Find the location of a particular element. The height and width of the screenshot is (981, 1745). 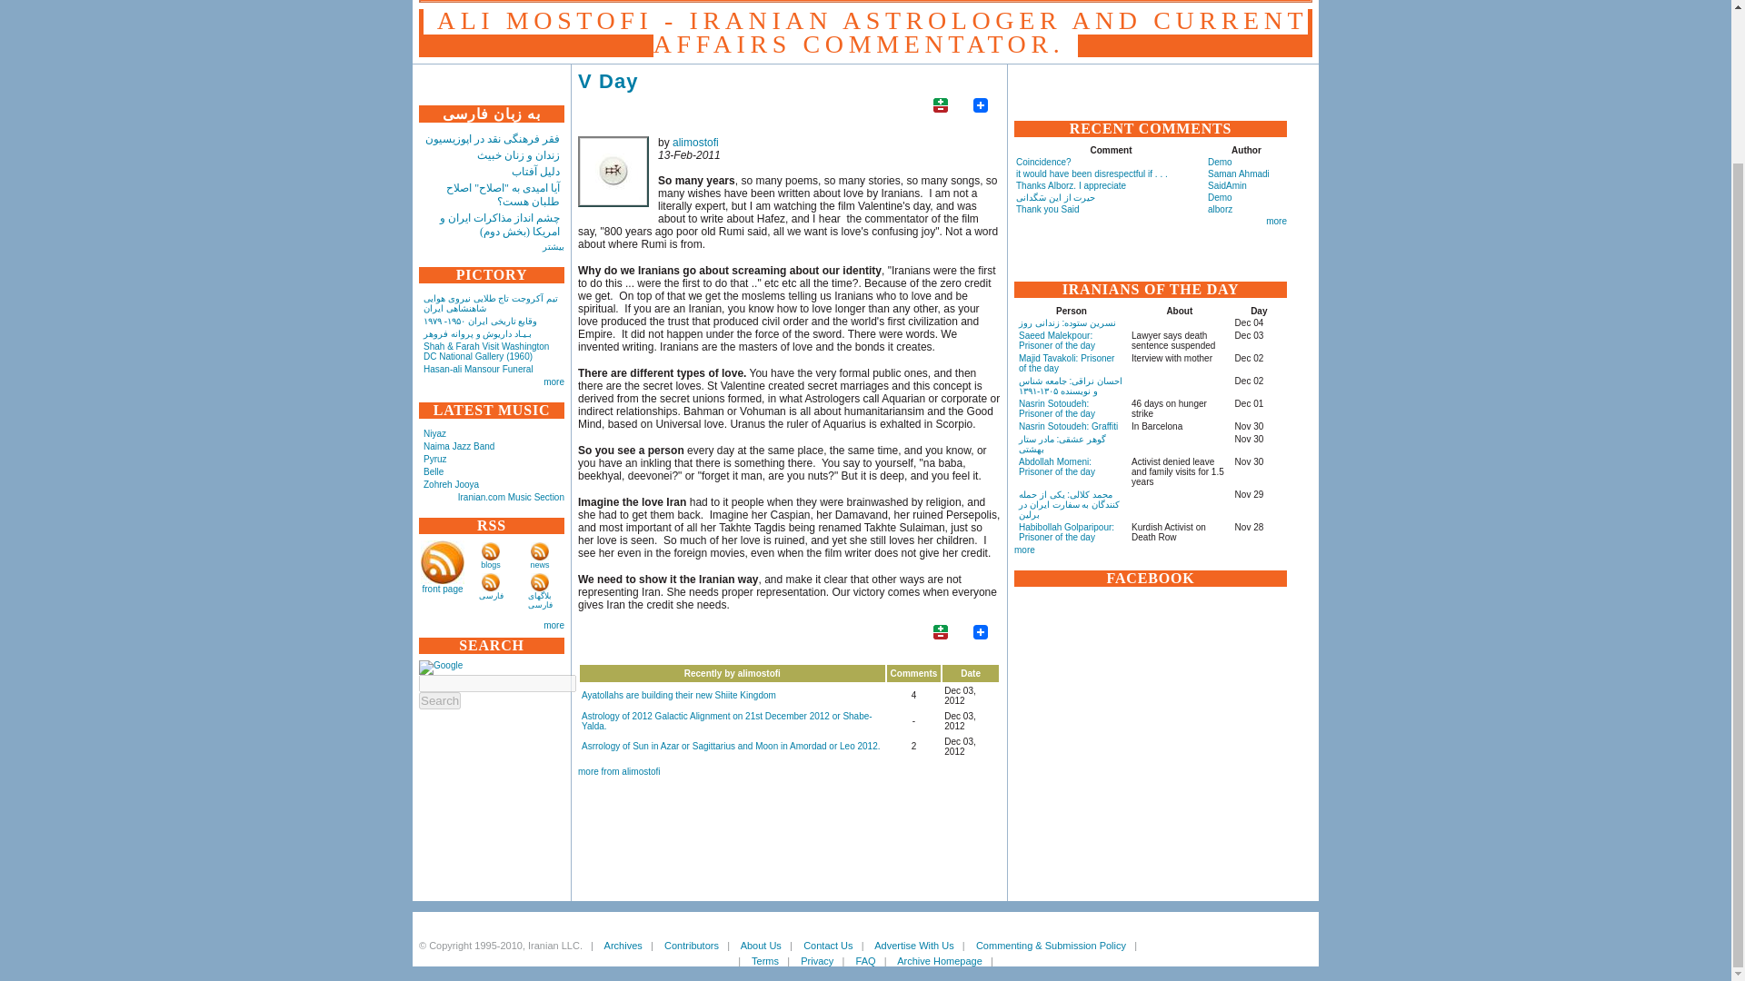

Google is located at coordinates (440, 667).